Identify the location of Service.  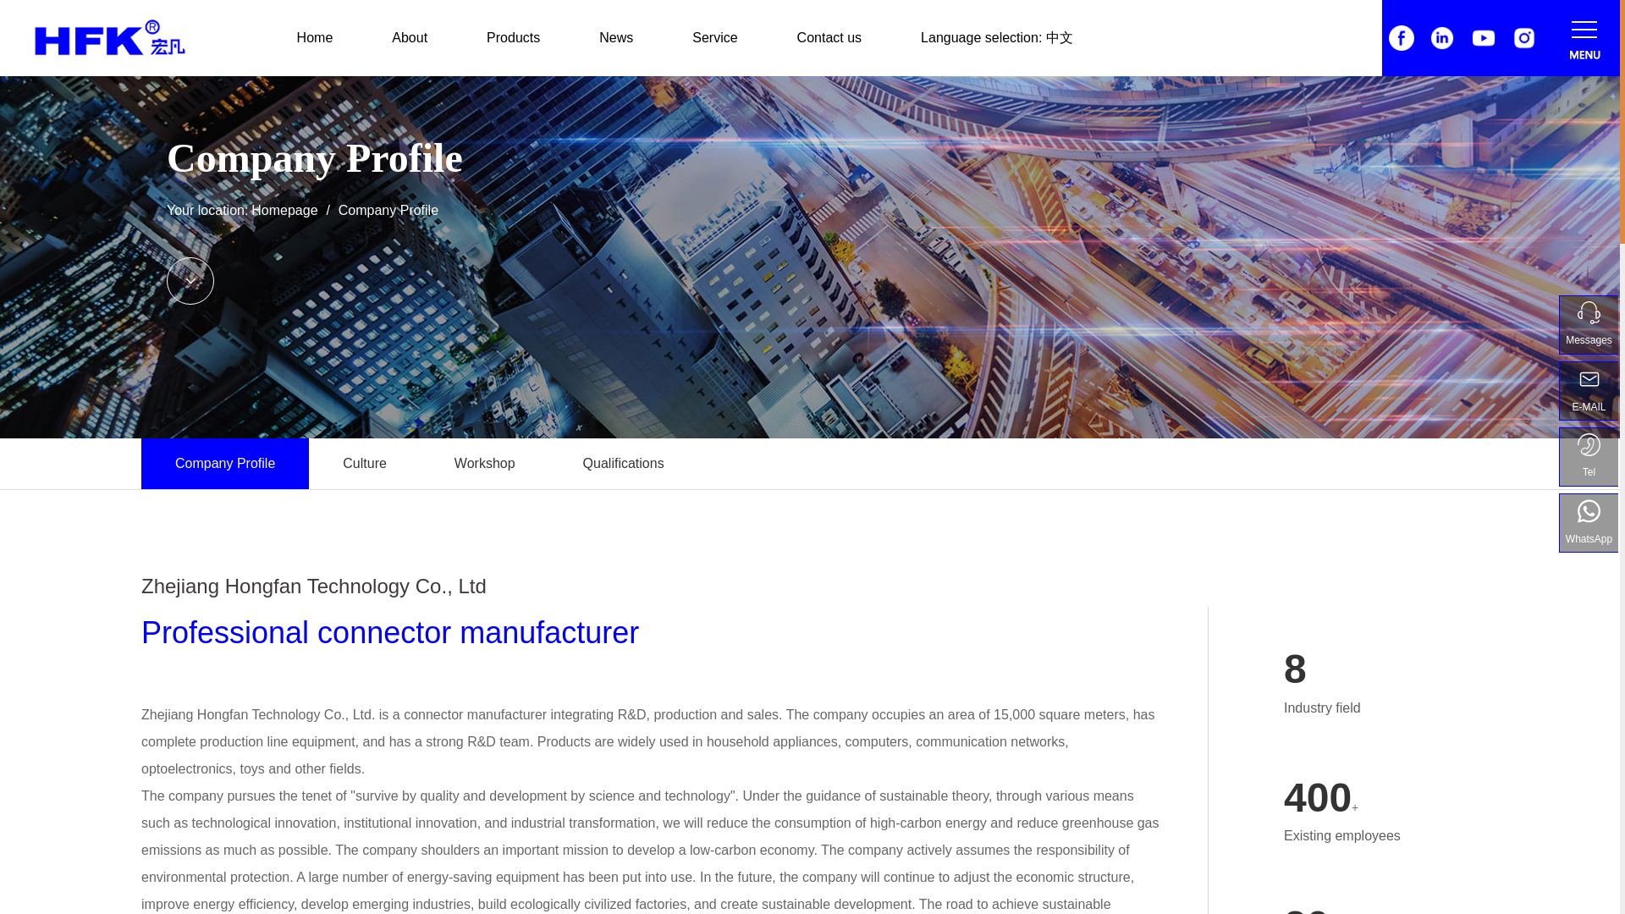
(714, 37).